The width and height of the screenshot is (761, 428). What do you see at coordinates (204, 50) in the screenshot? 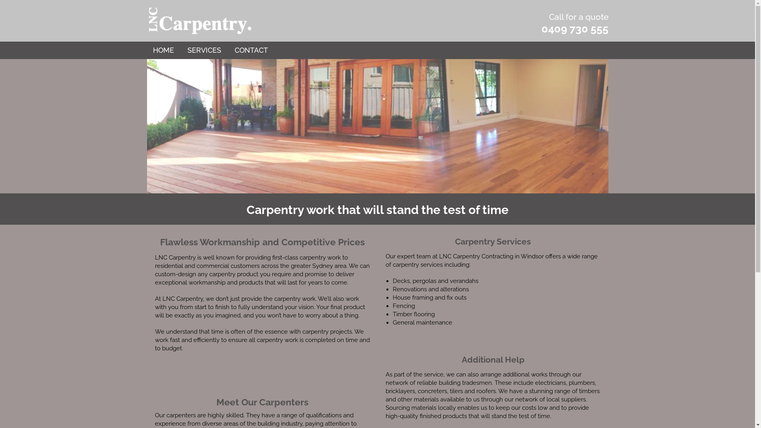
I see `SERVICES` at bounding box center [204, 50].